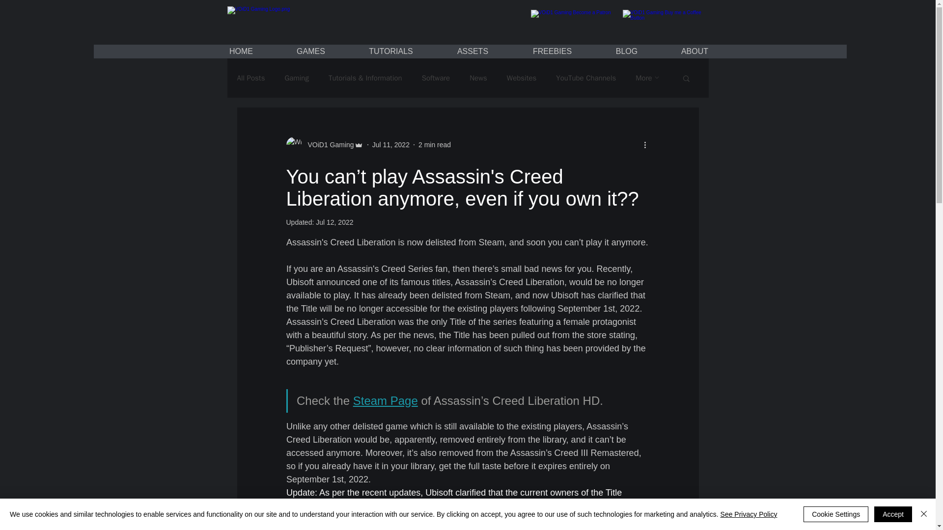  What do you see at coordinates (391, 51) in the screenshot?
I see `TUTORIALS` at bounding box center [391, 51].